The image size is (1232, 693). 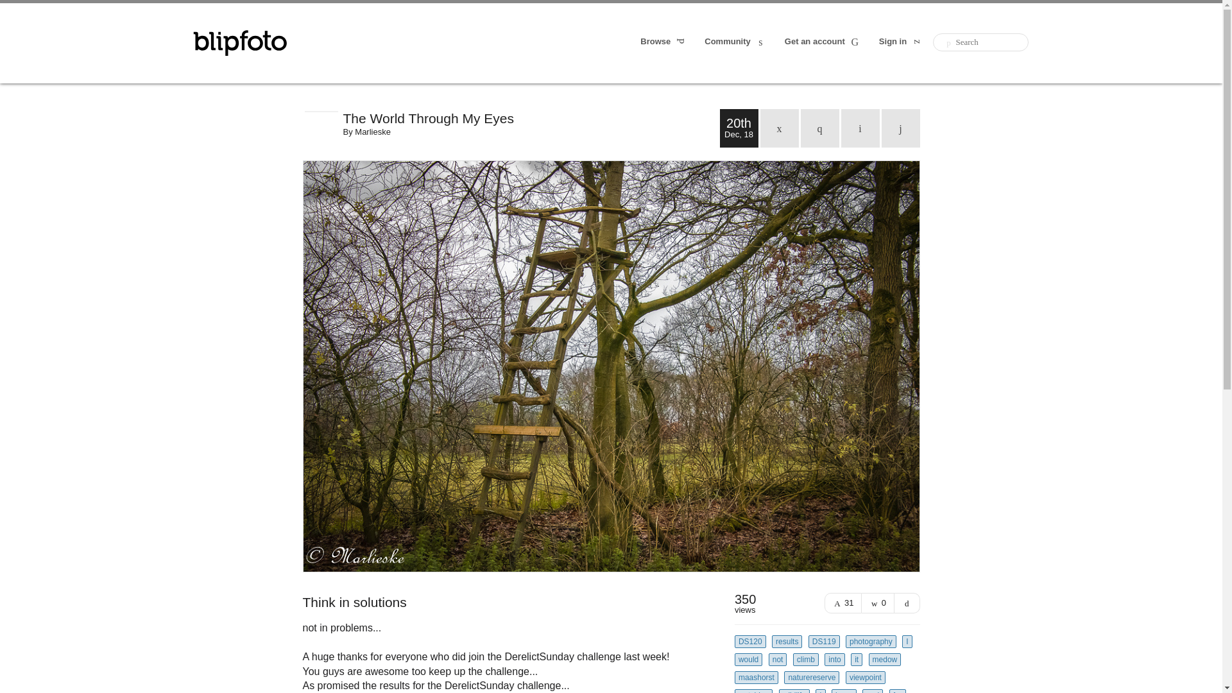 I want to click on results, so click(x=787, y=642).